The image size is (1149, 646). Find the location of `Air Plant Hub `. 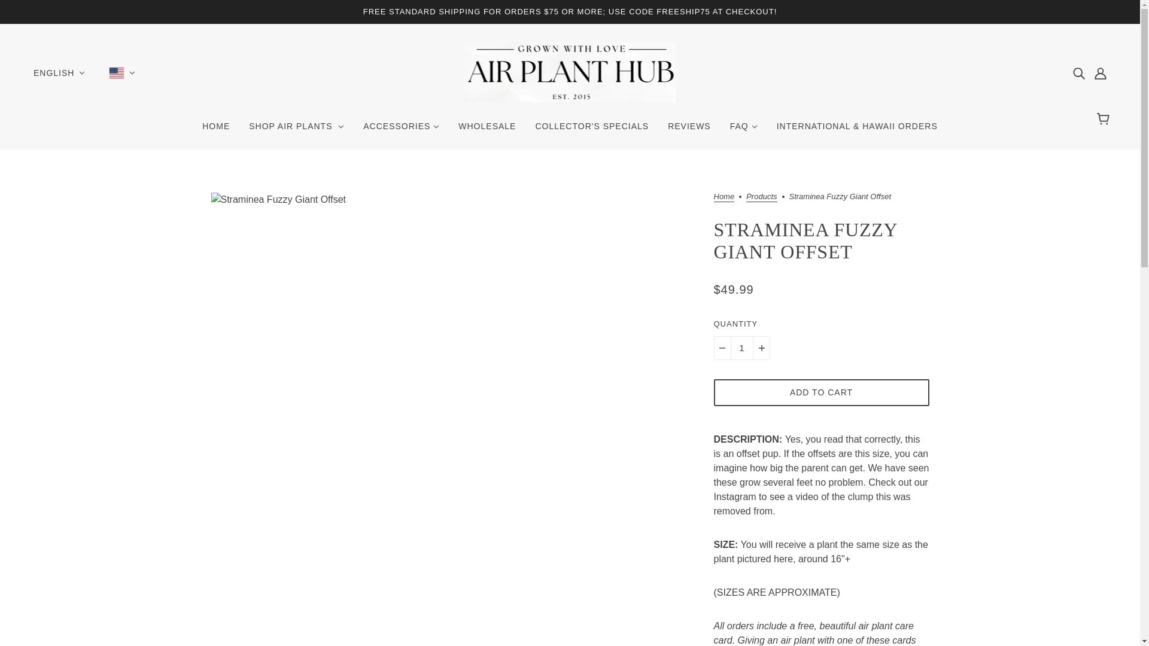

Air Plant Hub  is located at coordinates (570, 98).